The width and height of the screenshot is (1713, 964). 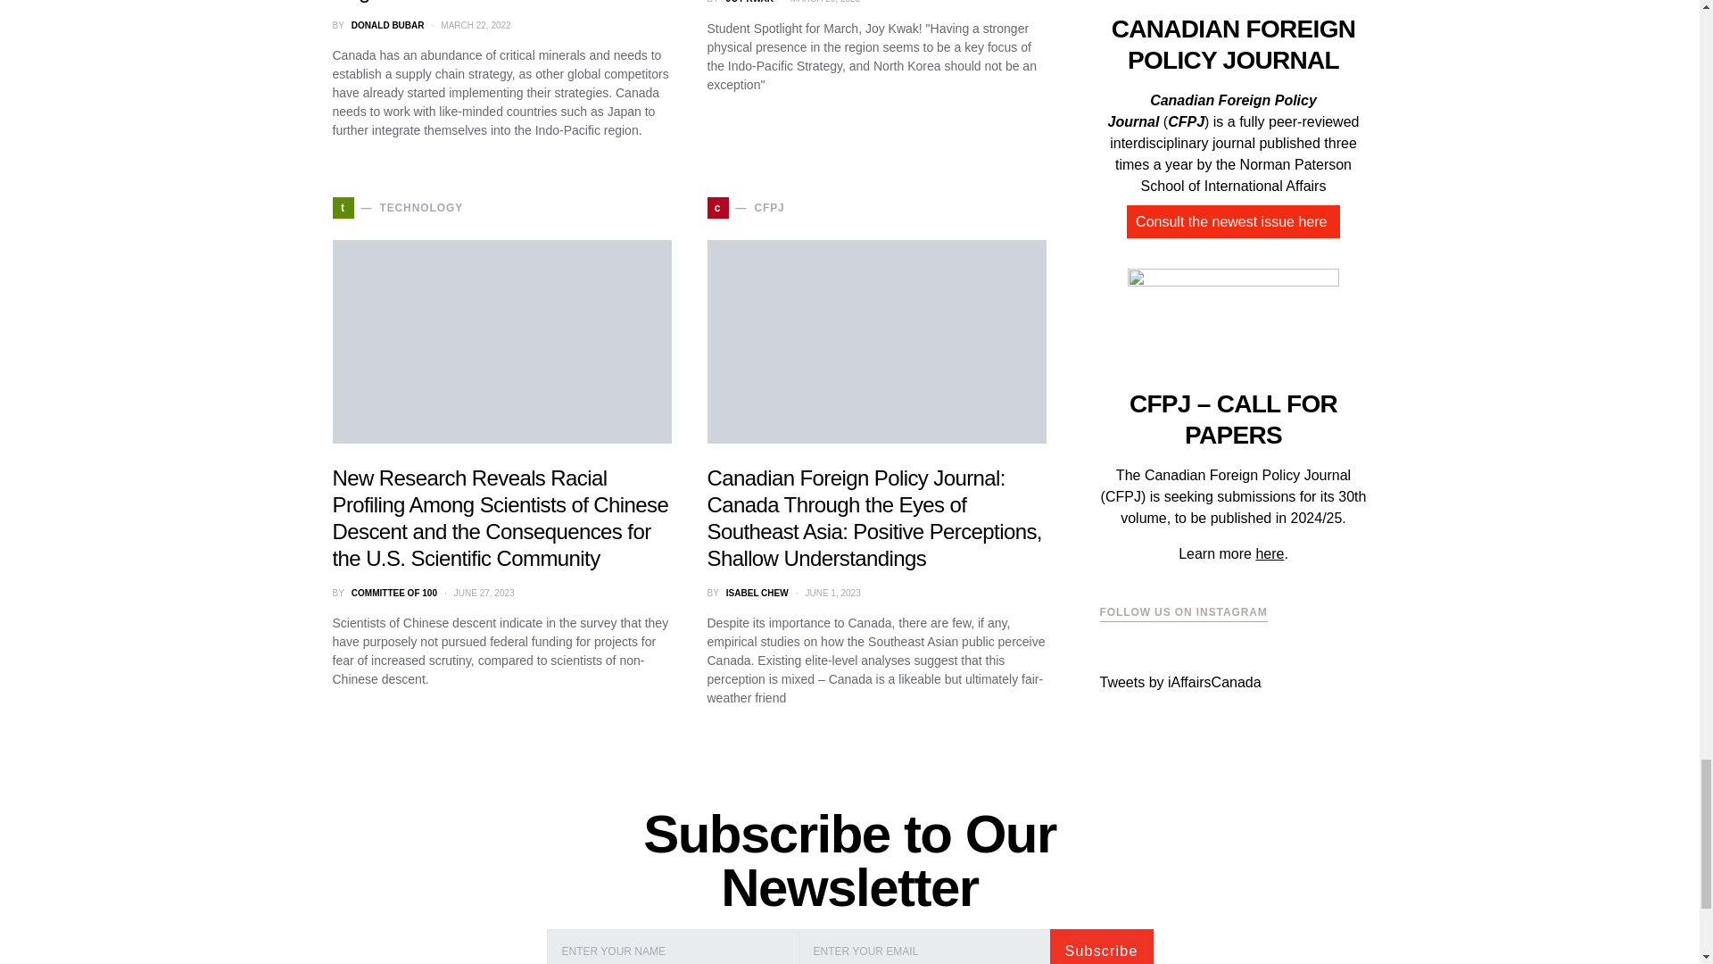 What do you see at coordinates (387, 25) in the screenshot?
I see `View all posts by Donald Bubar` at bounding box center [387, 25].